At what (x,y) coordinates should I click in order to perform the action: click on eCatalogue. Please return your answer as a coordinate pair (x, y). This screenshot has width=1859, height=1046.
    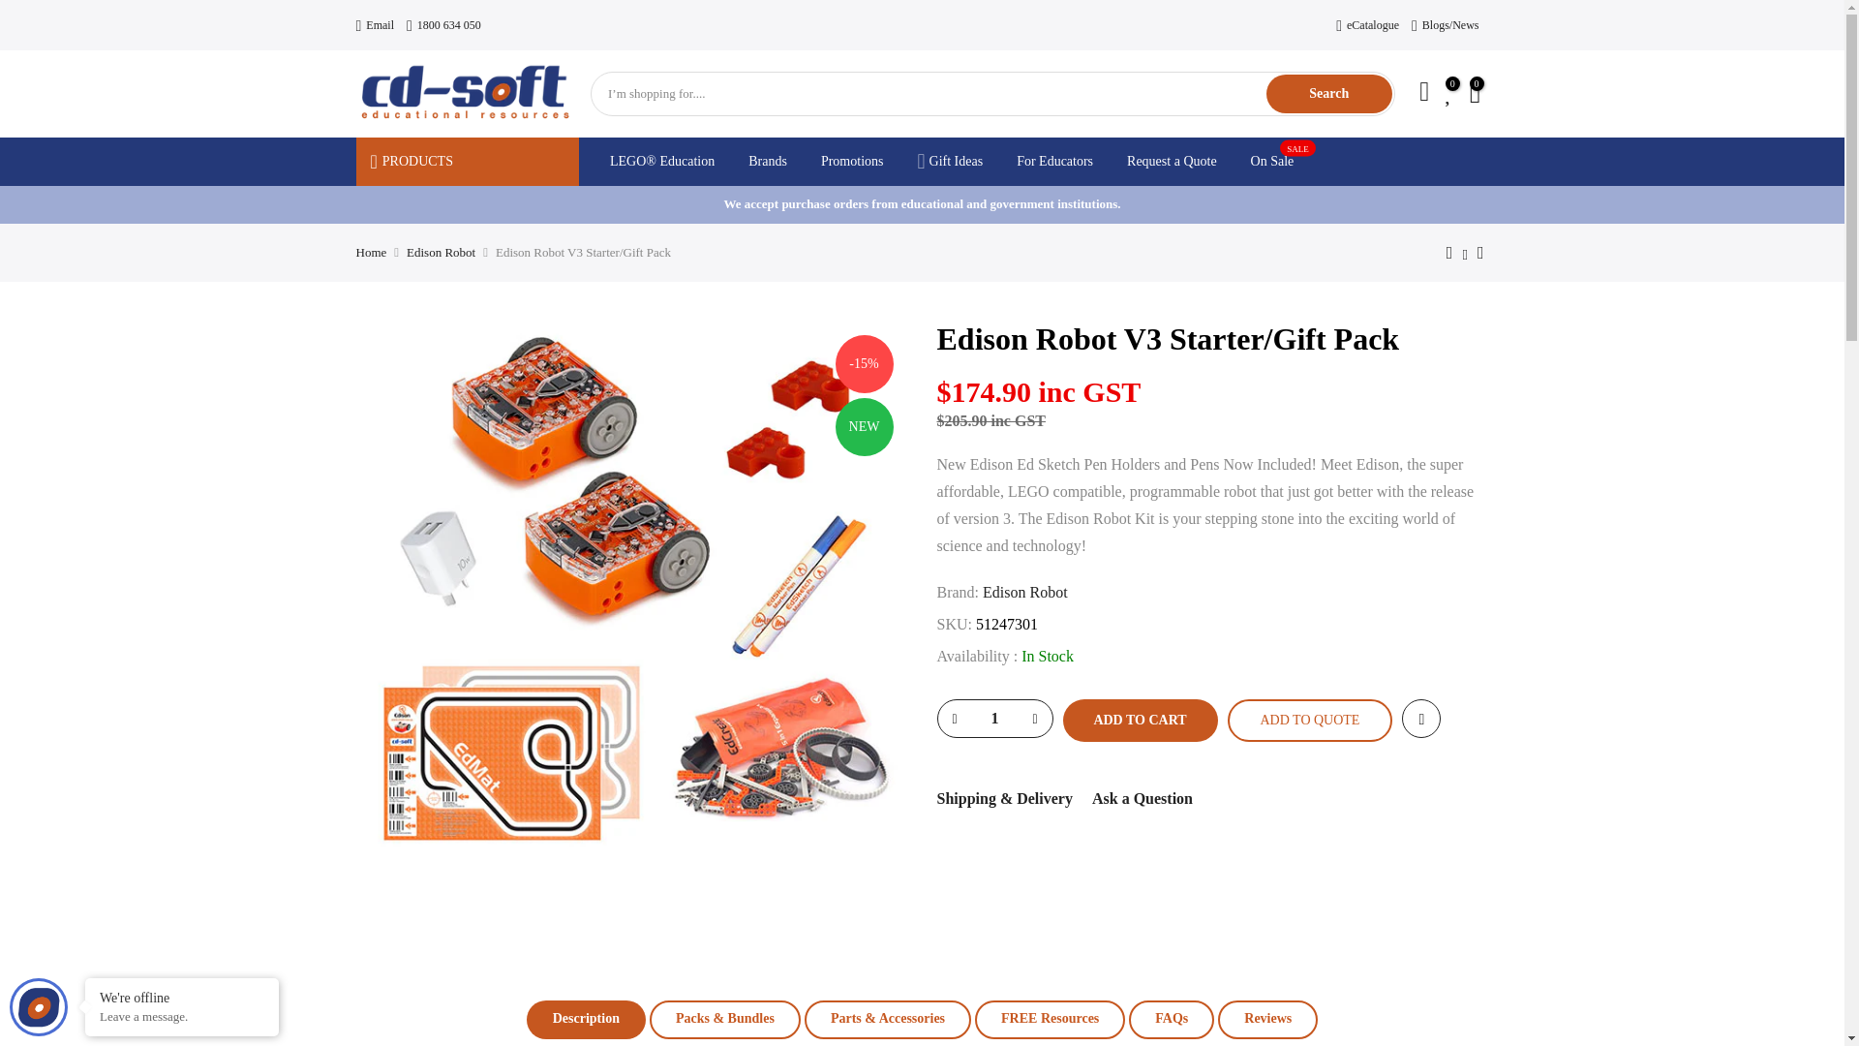
    Looking at the image, I should click on (1367, 25).